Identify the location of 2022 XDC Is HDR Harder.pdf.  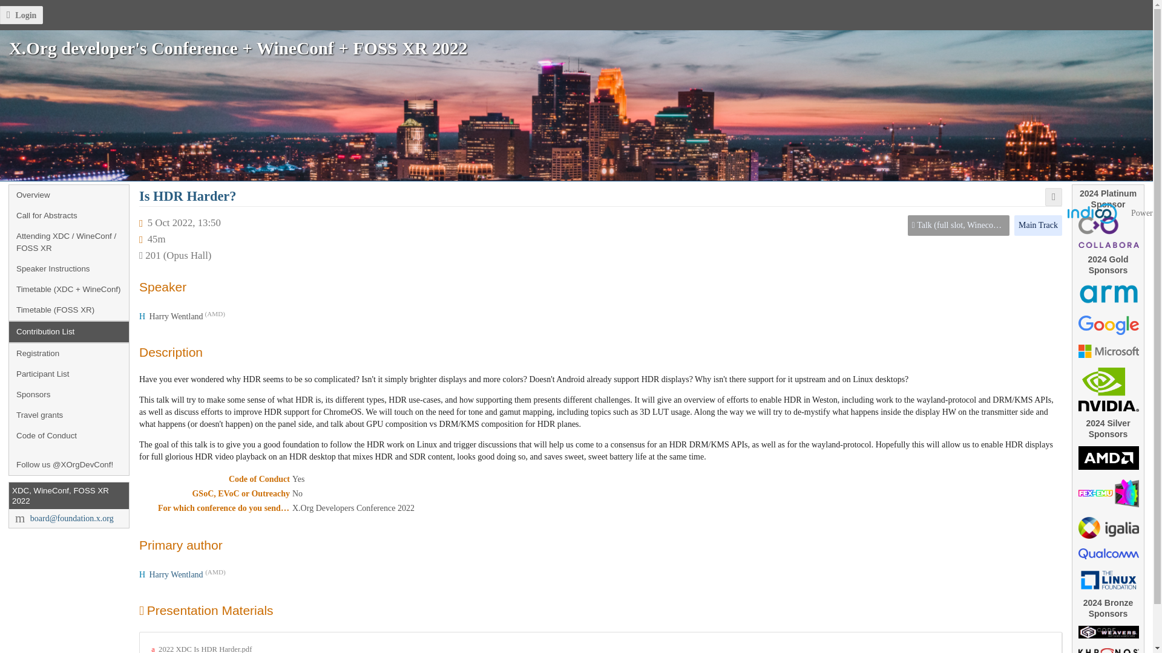
(201, 649).